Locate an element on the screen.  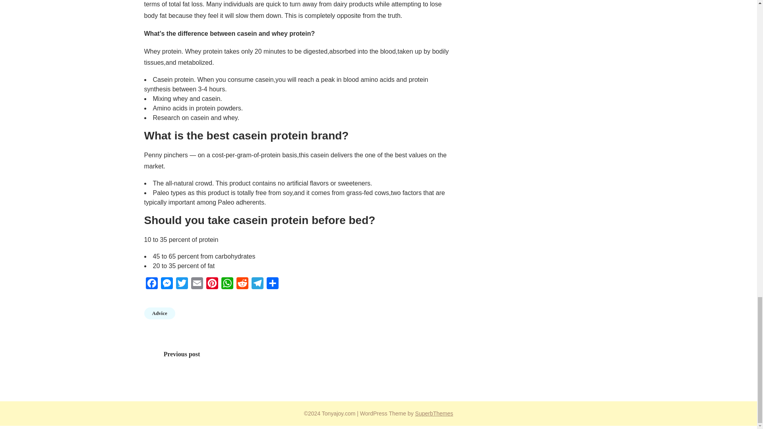
Reddit is located at coordinates (242, 285).